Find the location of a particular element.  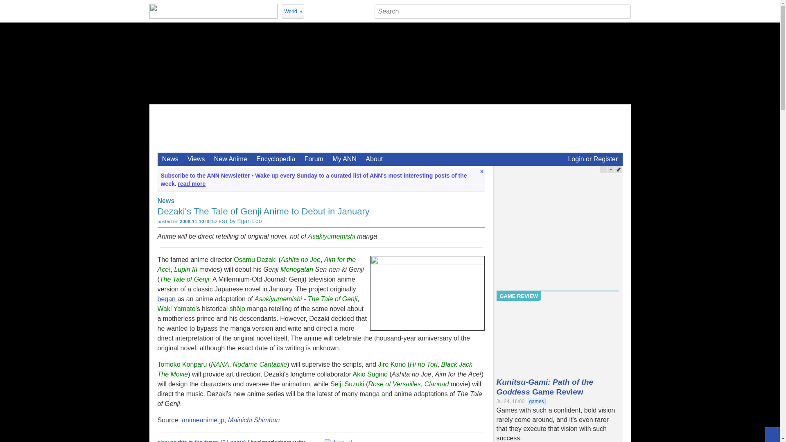

TikTok is located at coordinates (355, 11).